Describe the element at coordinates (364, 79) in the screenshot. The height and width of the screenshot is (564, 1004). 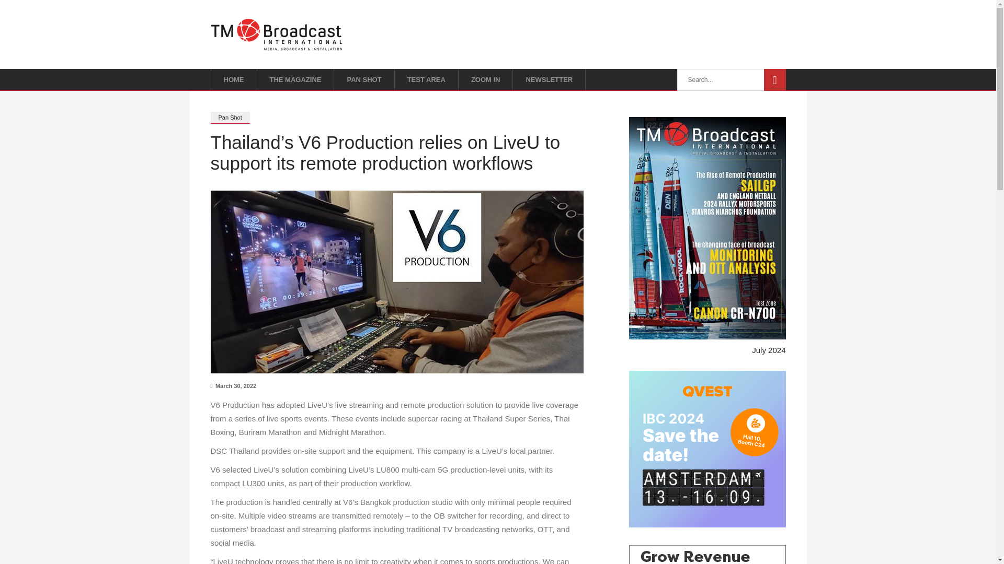
I see `PAN SHOT` at that location.